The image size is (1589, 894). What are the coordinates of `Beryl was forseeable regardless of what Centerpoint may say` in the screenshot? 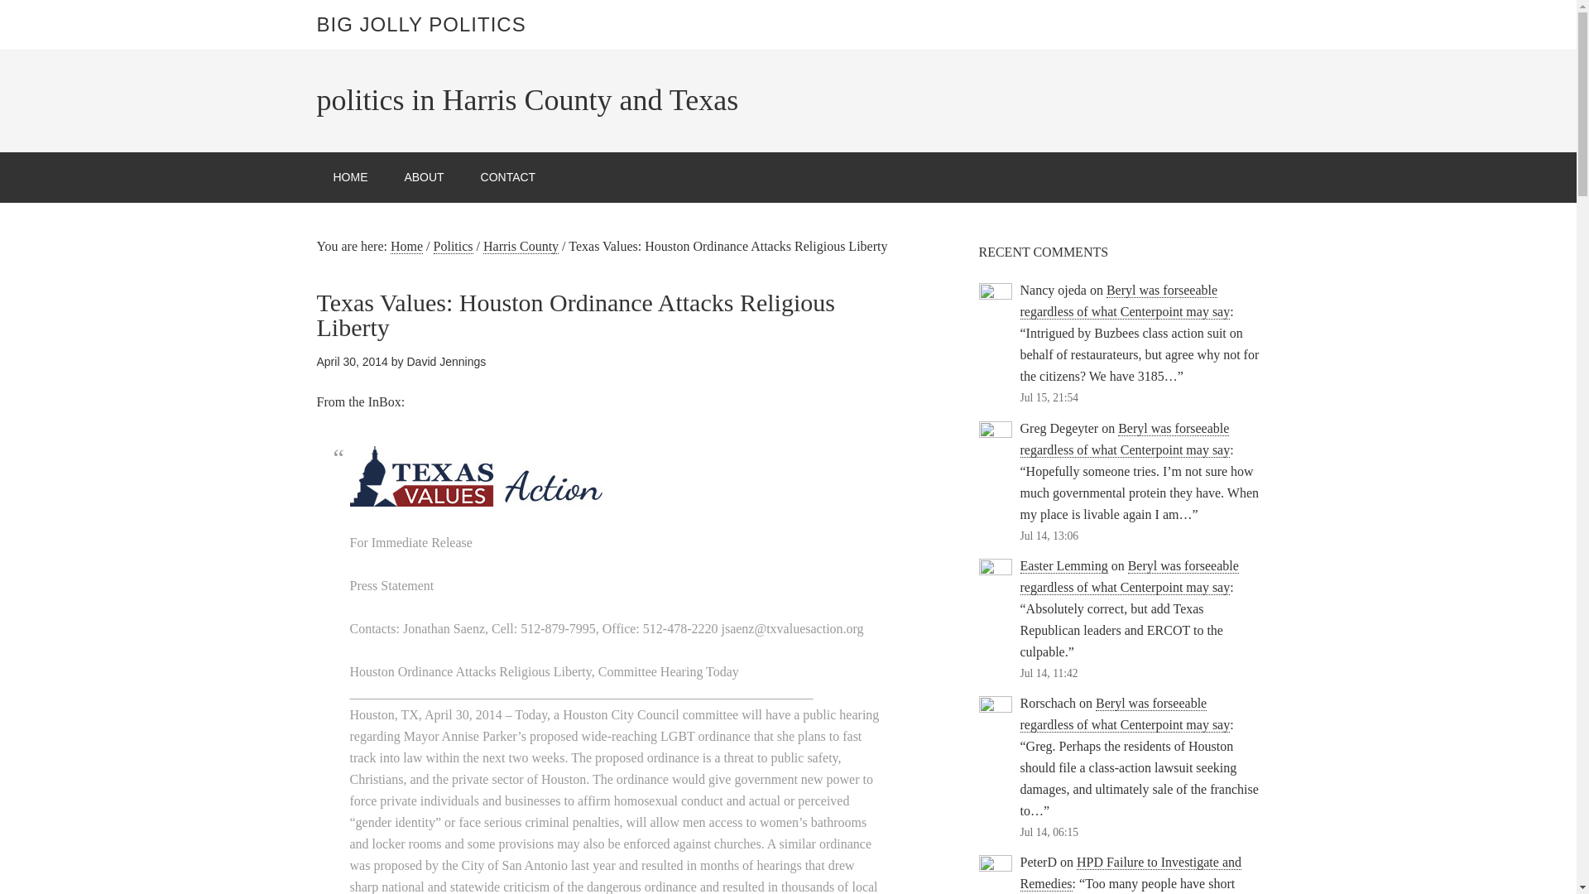 It's located at (1125, 439).